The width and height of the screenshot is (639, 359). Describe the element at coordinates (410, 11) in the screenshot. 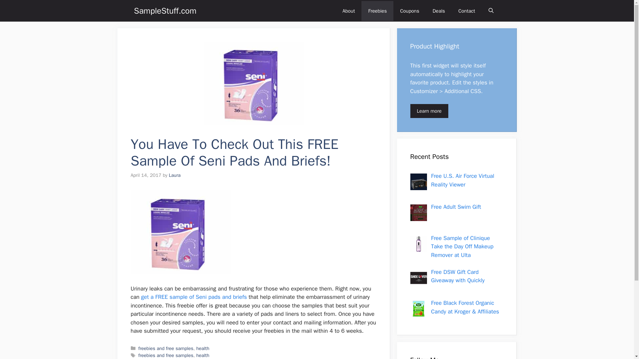

I see `Coupons` at that location.